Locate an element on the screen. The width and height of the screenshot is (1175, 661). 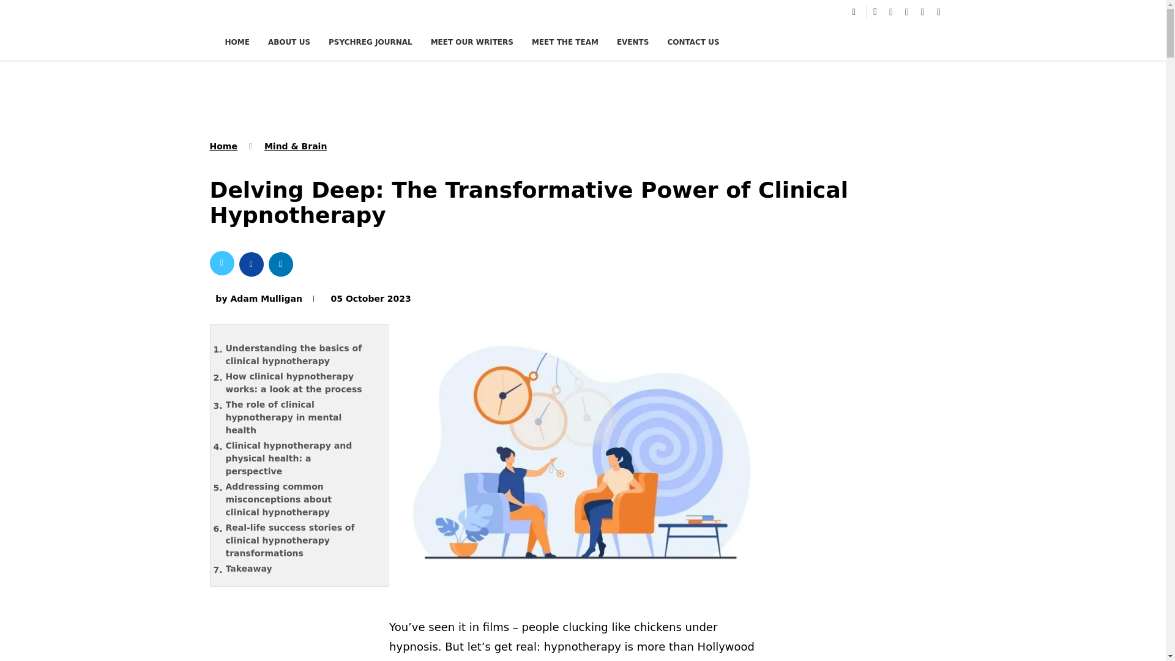
The role of clinical hypnotherapy in mental health is located at coordinates (302, 417).